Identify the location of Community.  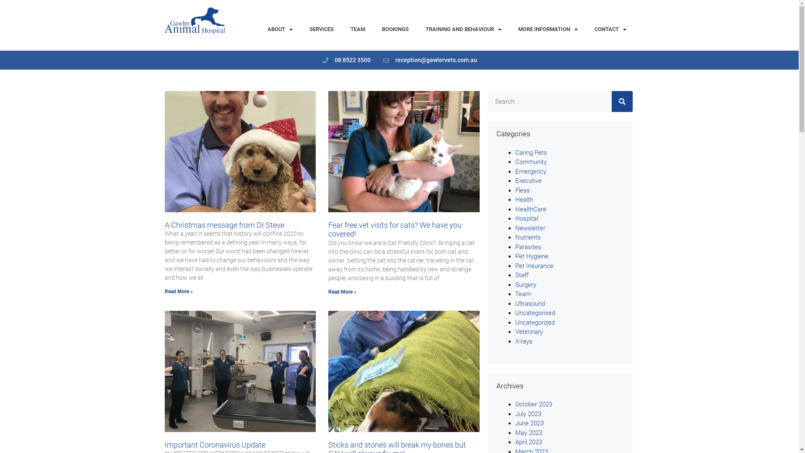
(531, 162).